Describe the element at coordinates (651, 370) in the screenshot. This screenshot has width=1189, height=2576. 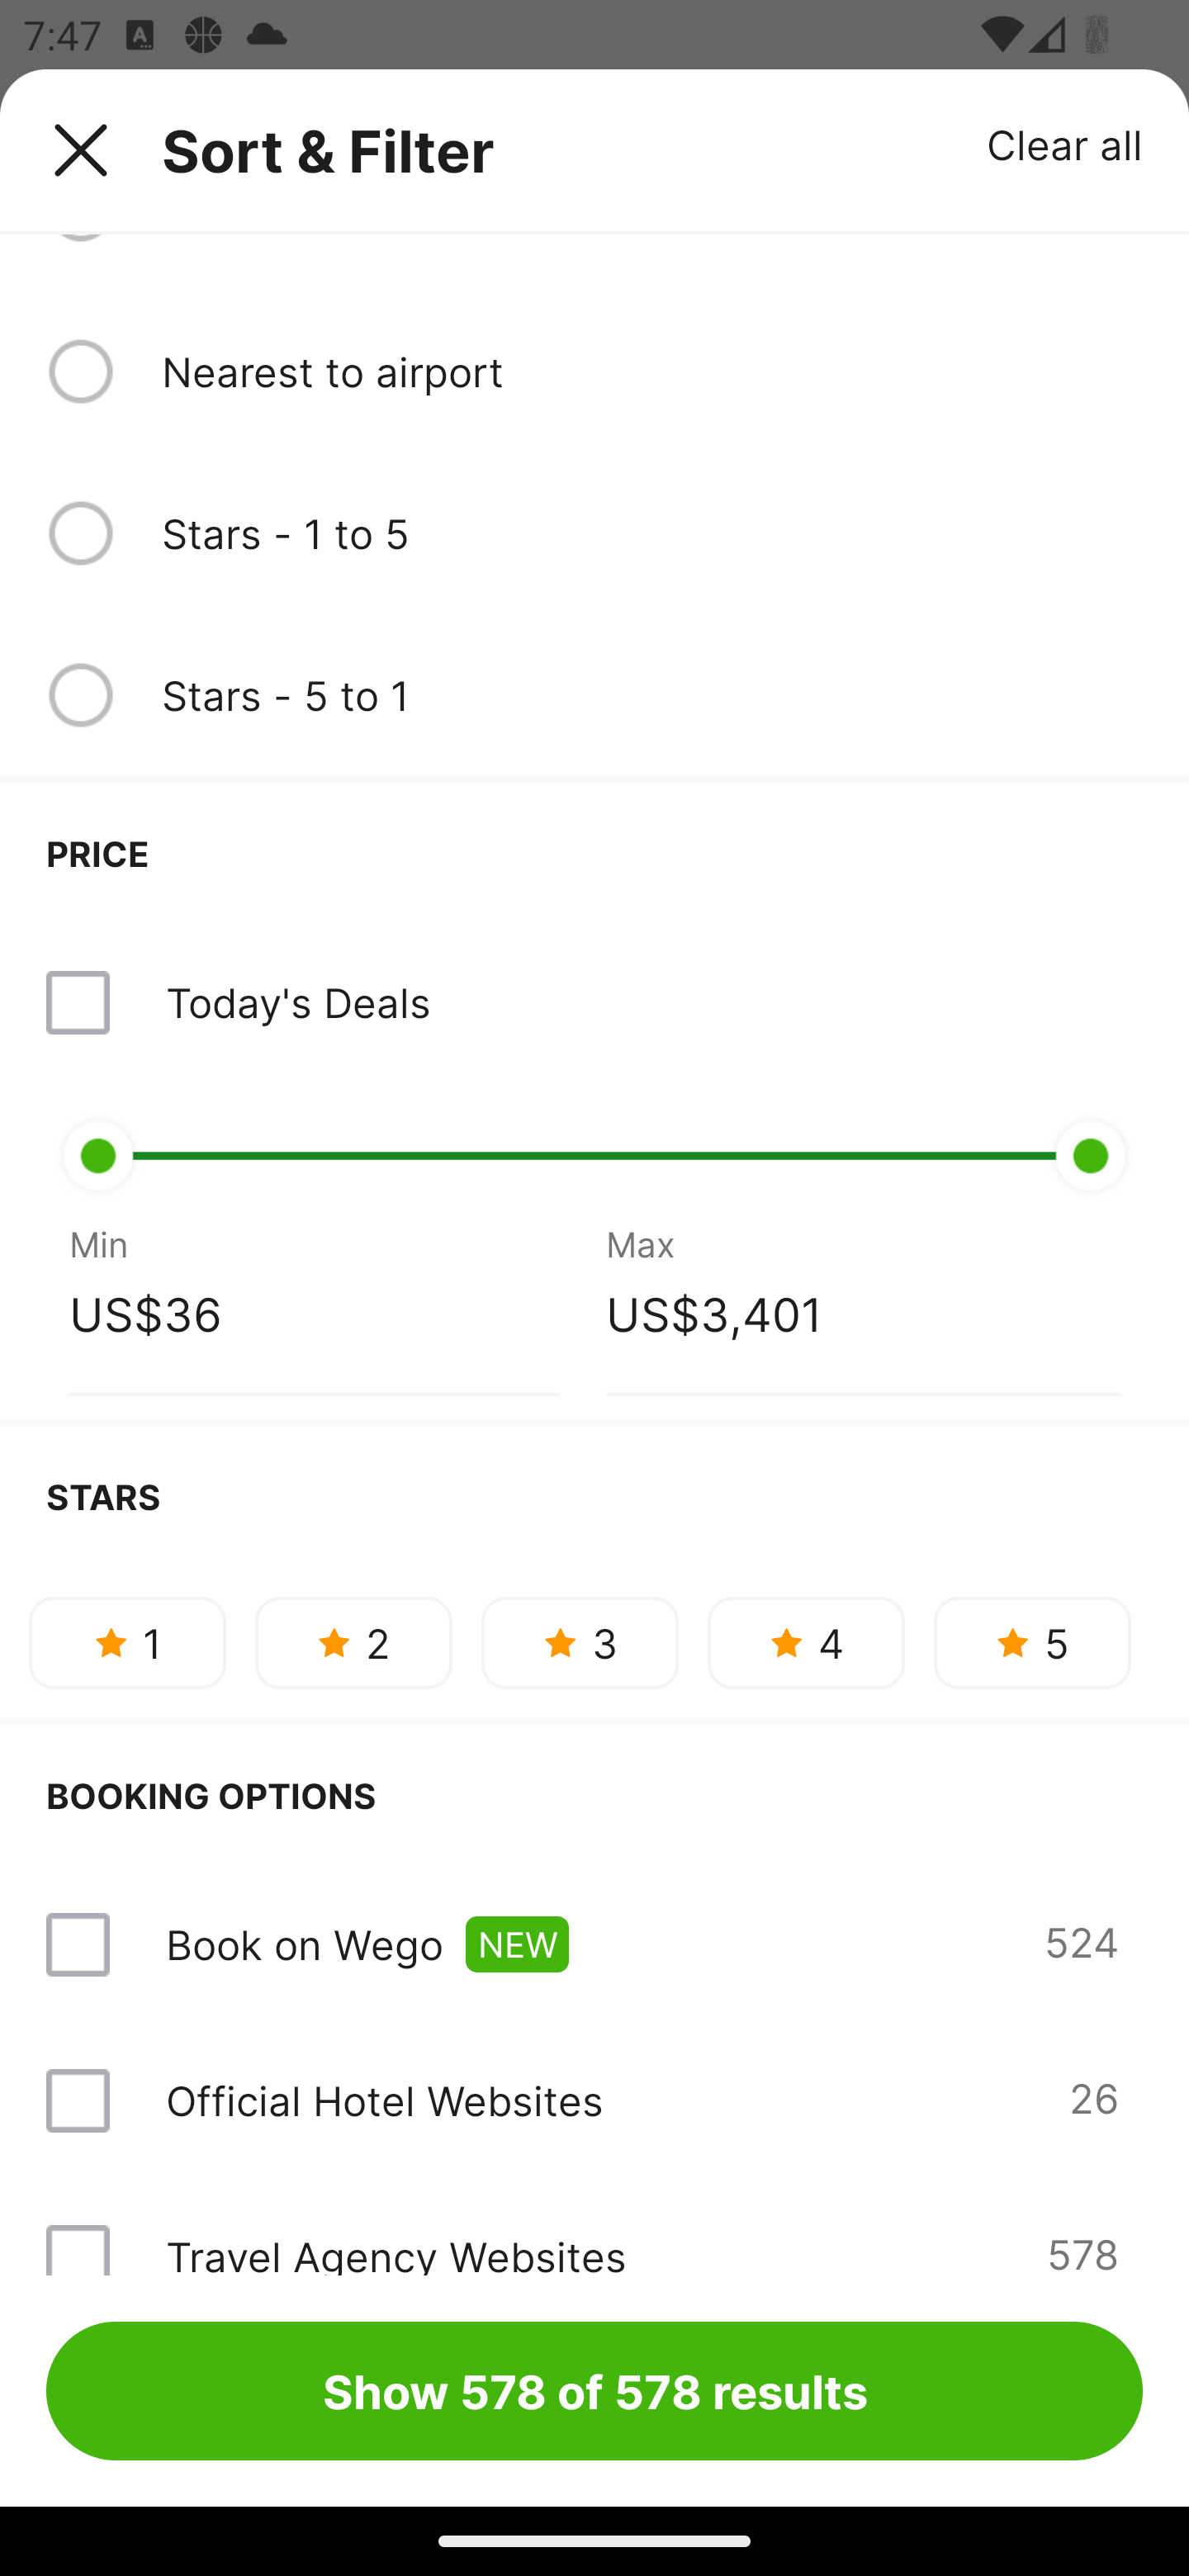
I see `Nearest to airport` at that location.